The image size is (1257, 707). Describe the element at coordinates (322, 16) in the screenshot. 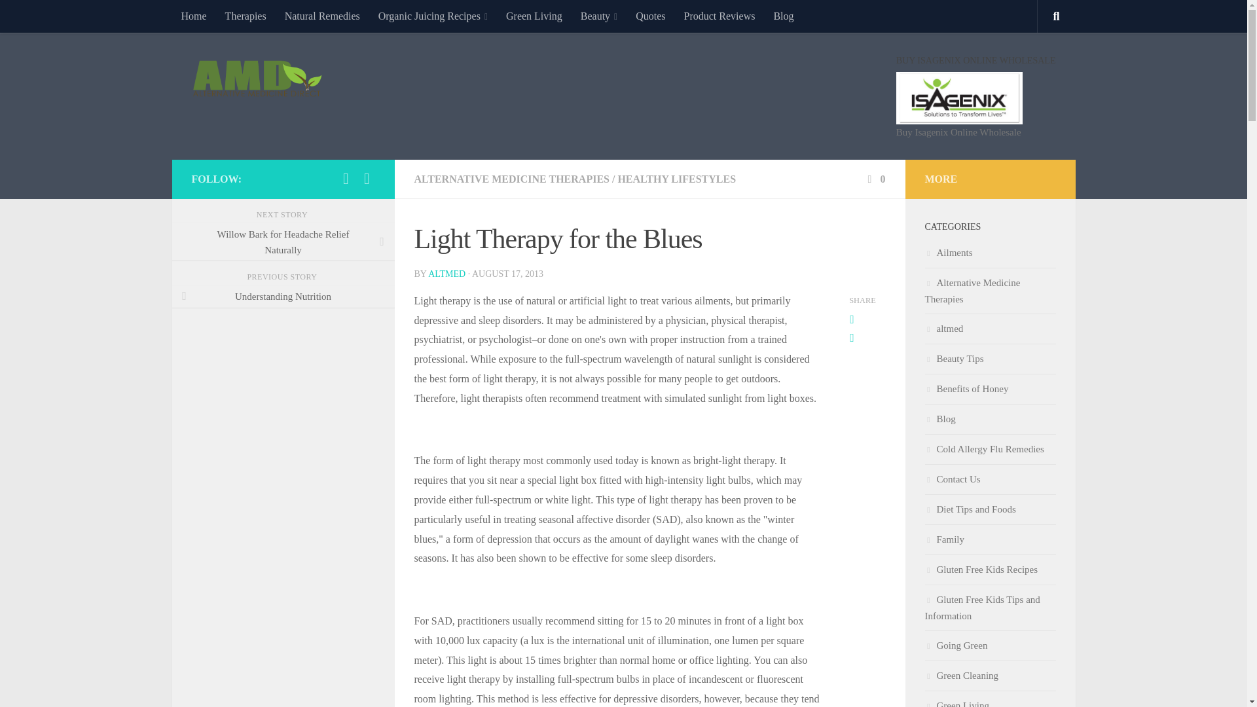

I see `Natural Remedies` at that location.